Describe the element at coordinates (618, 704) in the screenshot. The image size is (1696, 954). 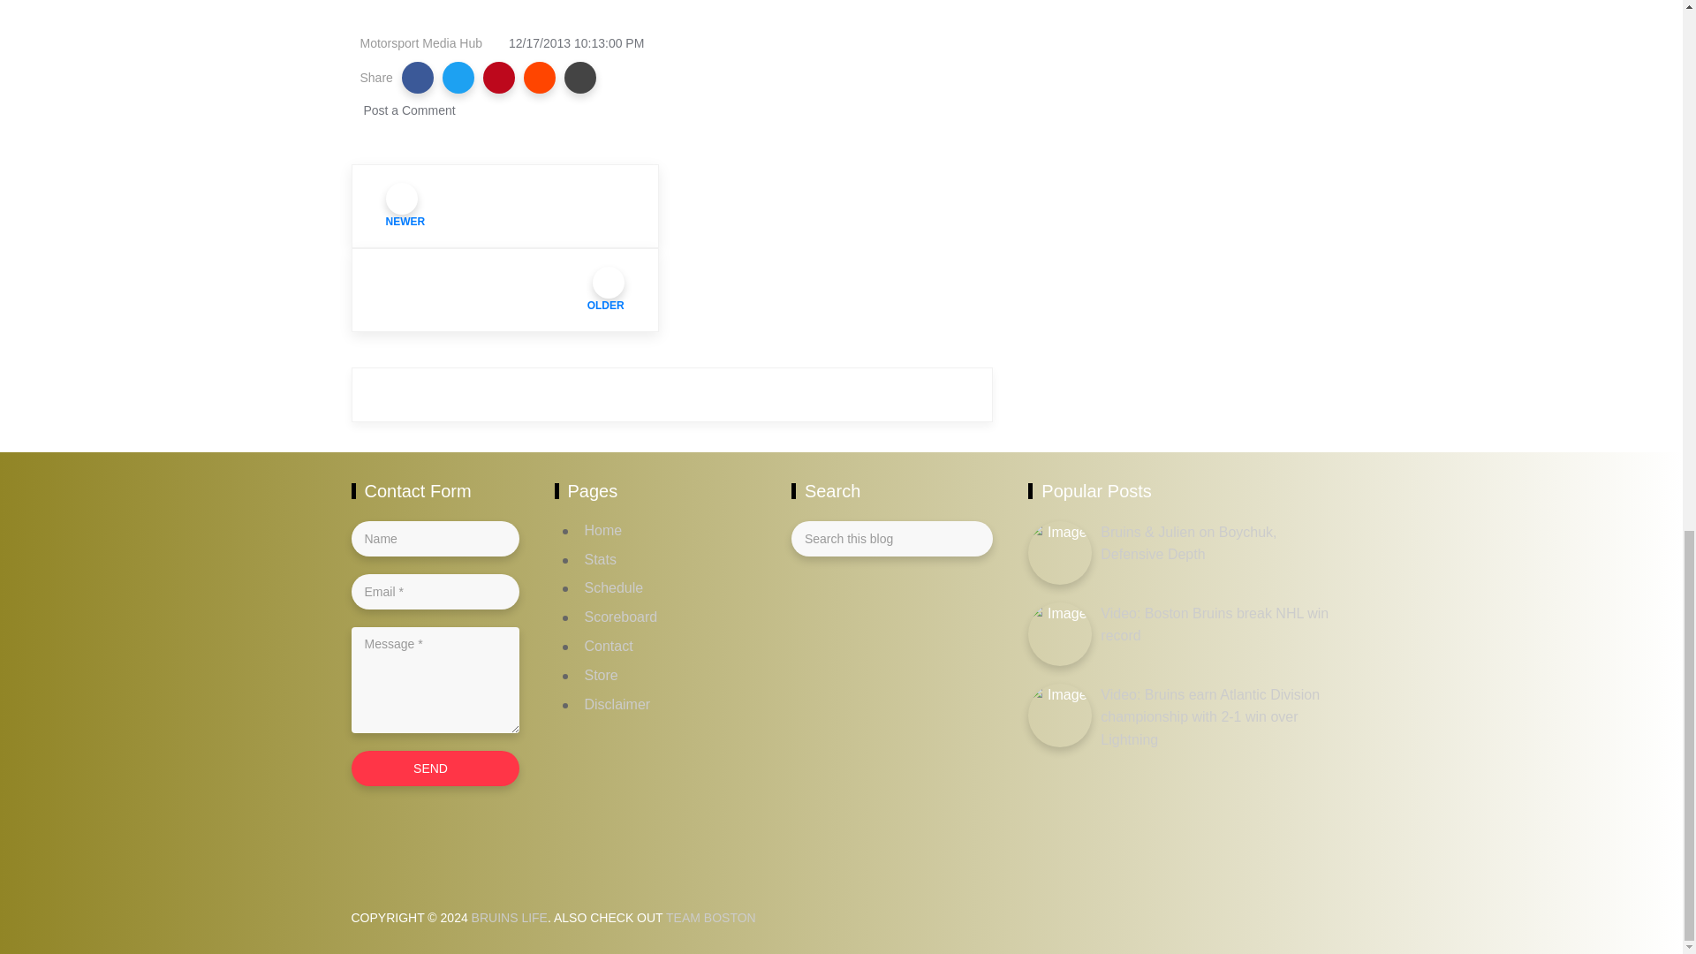
I see `Disclaimer` at that location.